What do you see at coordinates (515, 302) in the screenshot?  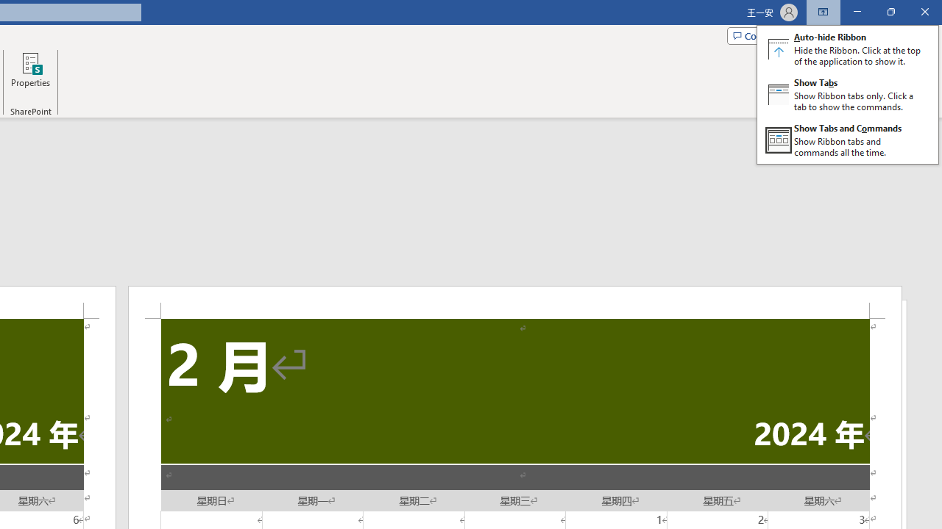 I see `Header -Section 2-` at bounding box center [515, 302].